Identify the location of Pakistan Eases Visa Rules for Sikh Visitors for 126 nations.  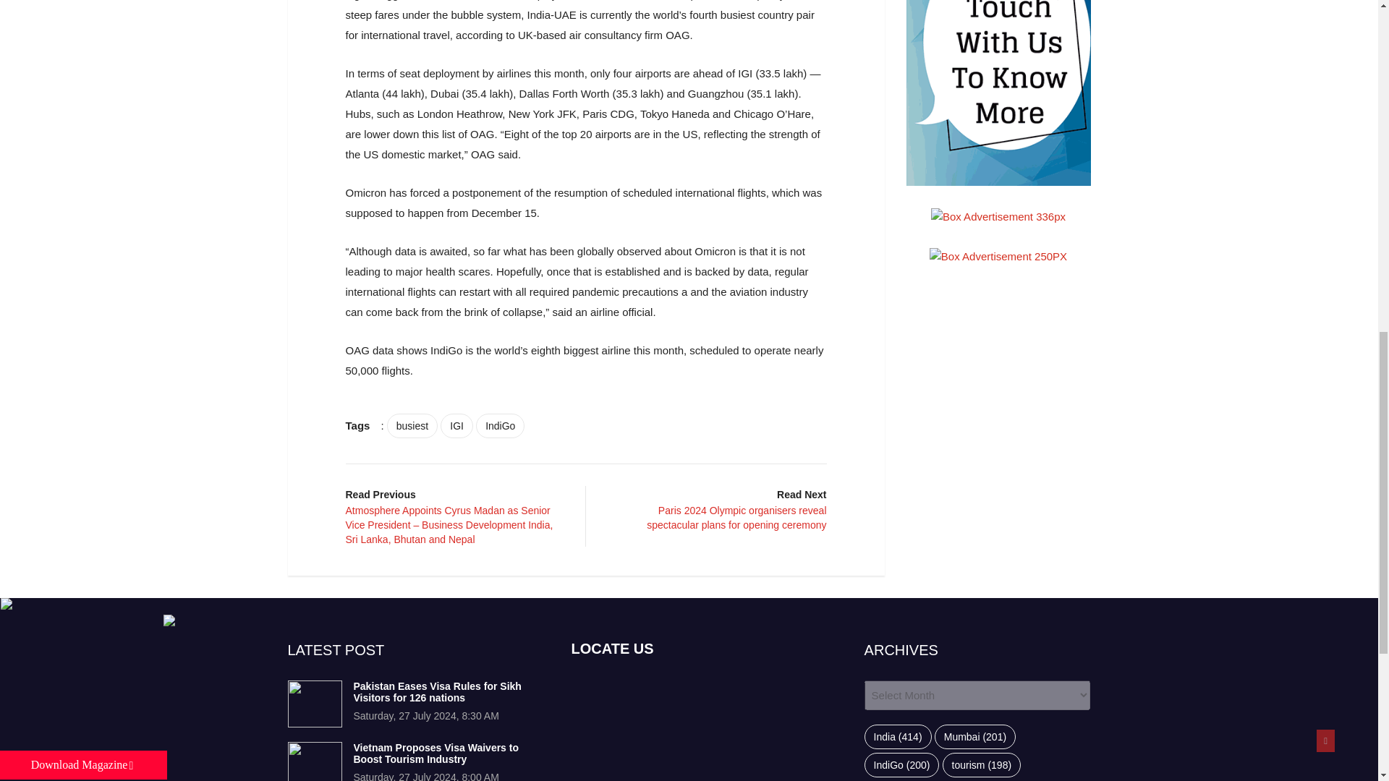
(314, 703).